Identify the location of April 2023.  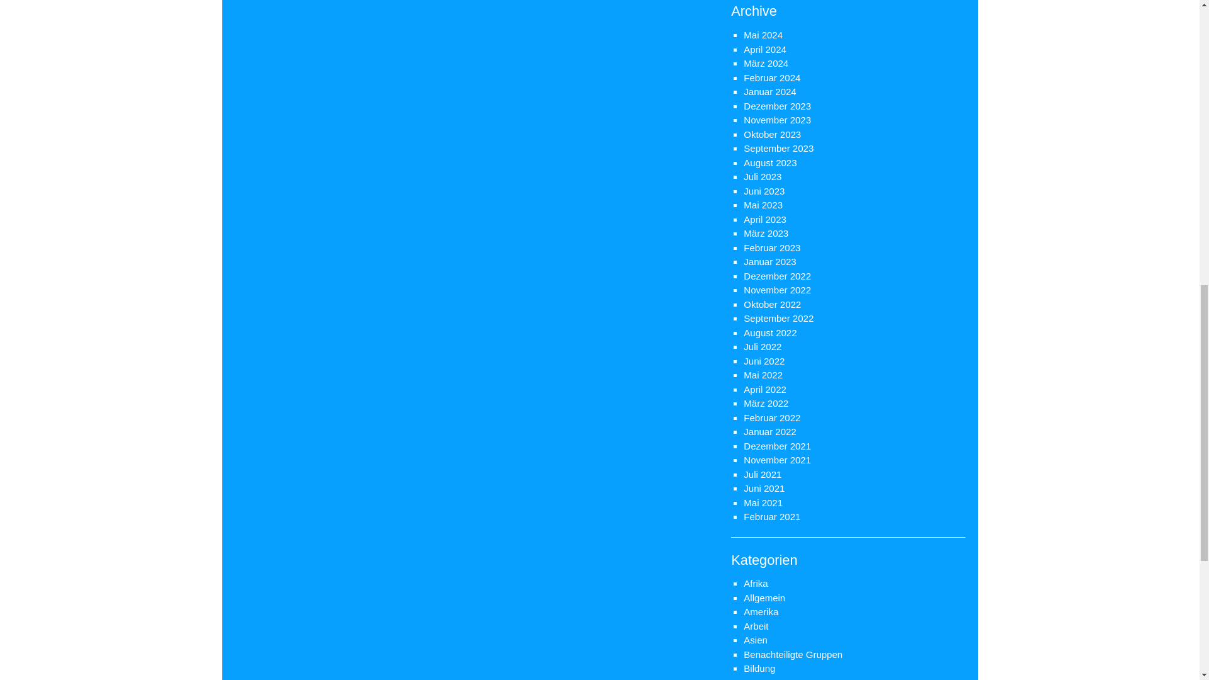
(764, 219).